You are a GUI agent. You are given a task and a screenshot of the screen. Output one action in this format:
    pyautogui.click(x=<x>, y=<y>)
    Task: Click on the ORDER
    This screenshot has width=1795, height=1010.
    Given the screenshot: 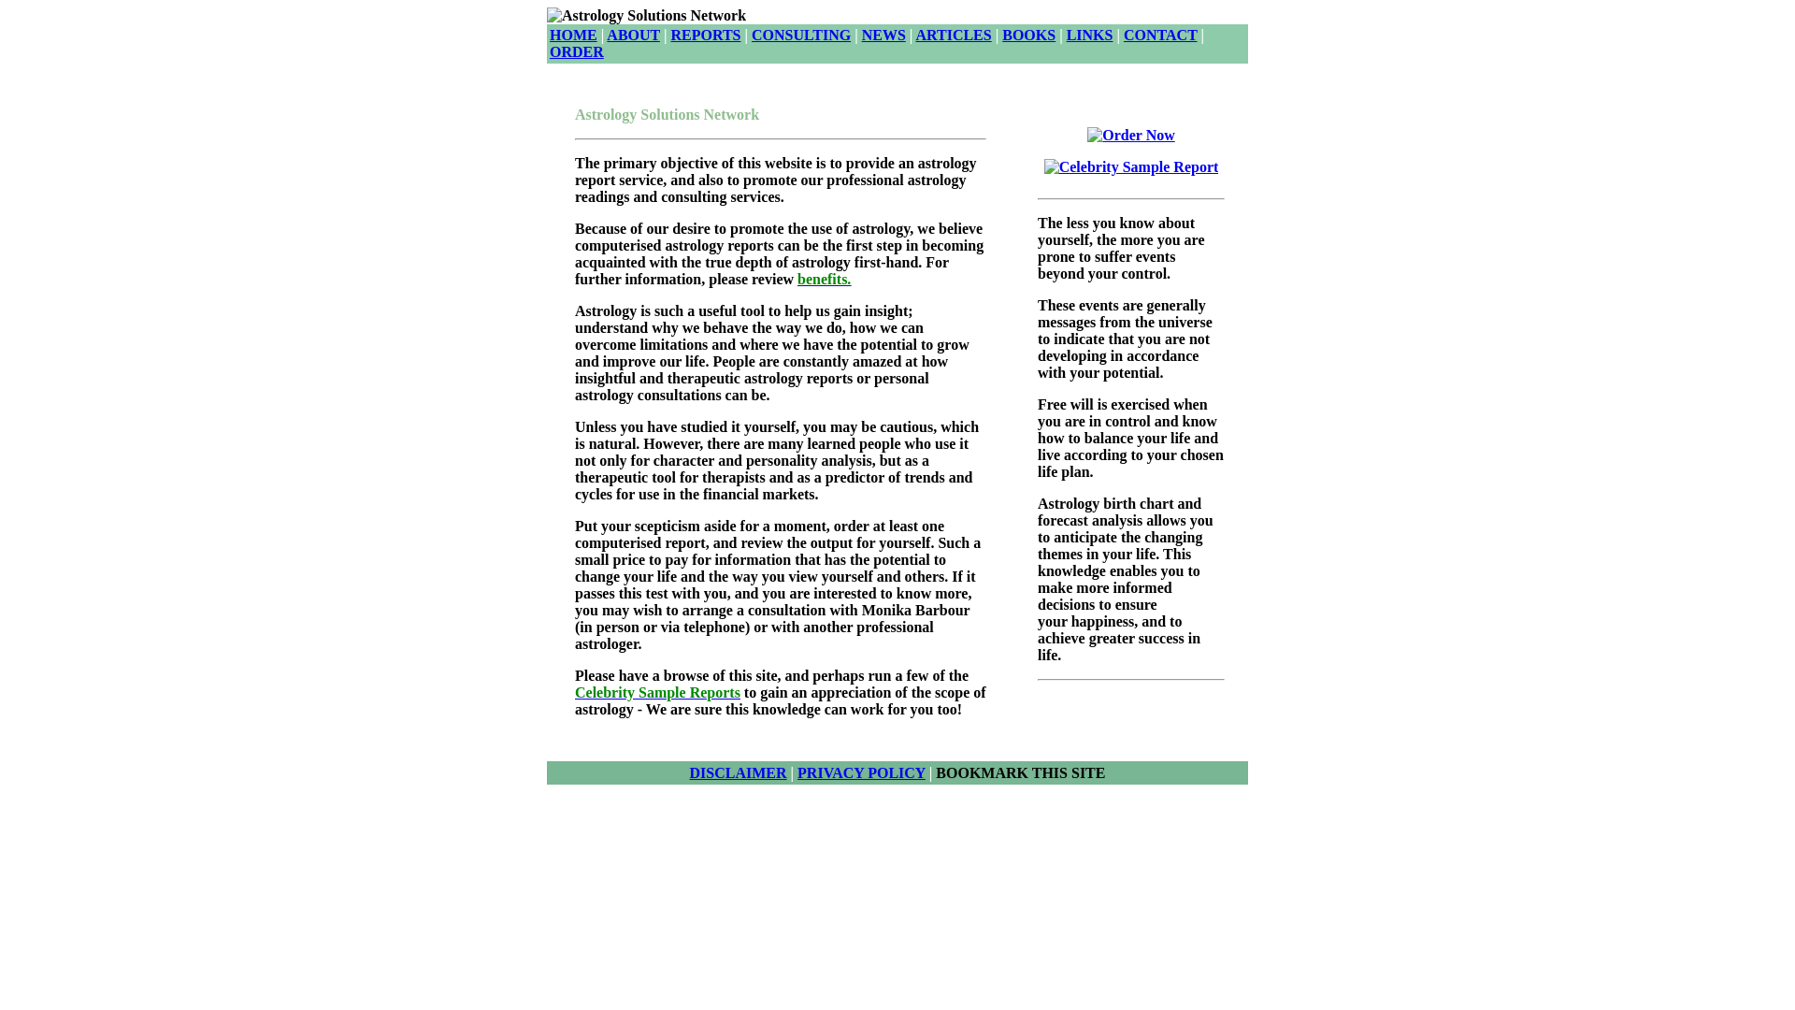 What is the action you would take?
    pyautogui.click(x=576, y=51)
    